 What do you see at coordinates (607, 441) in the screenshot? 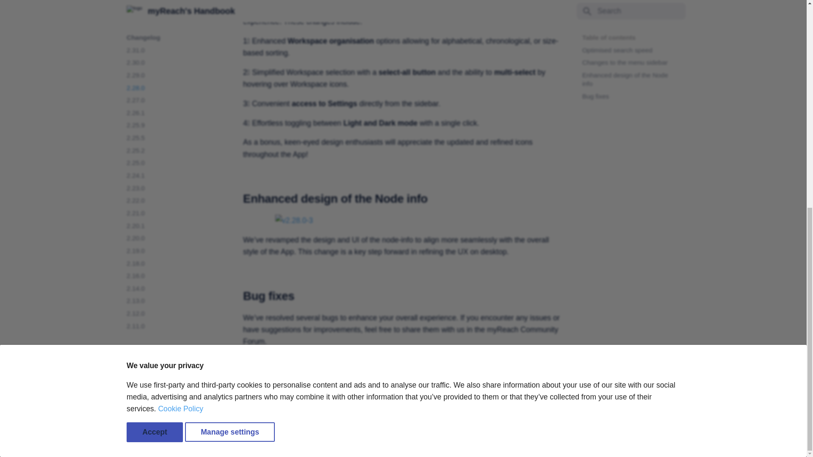
I see `facebook.com` at bounding box center [607, 441].